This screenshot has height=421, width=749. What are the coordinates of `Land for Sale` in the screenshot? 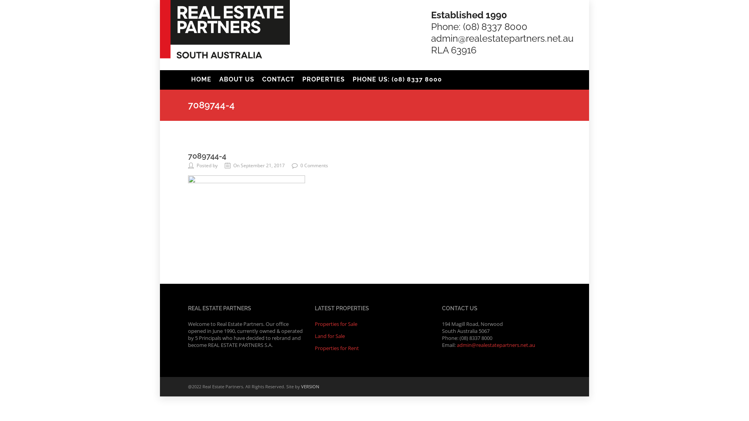 It's located at (330, 336).